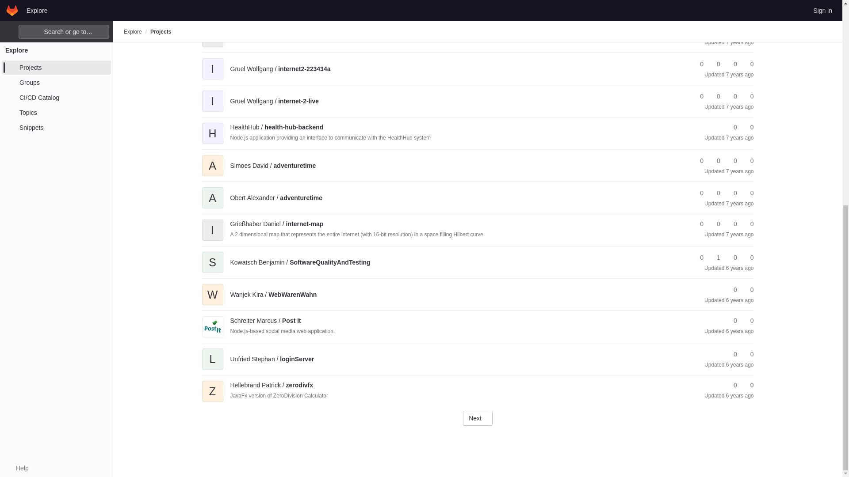 The width and height of the screenshot is (849, 477). I want to click on Help, so click(18, 110).